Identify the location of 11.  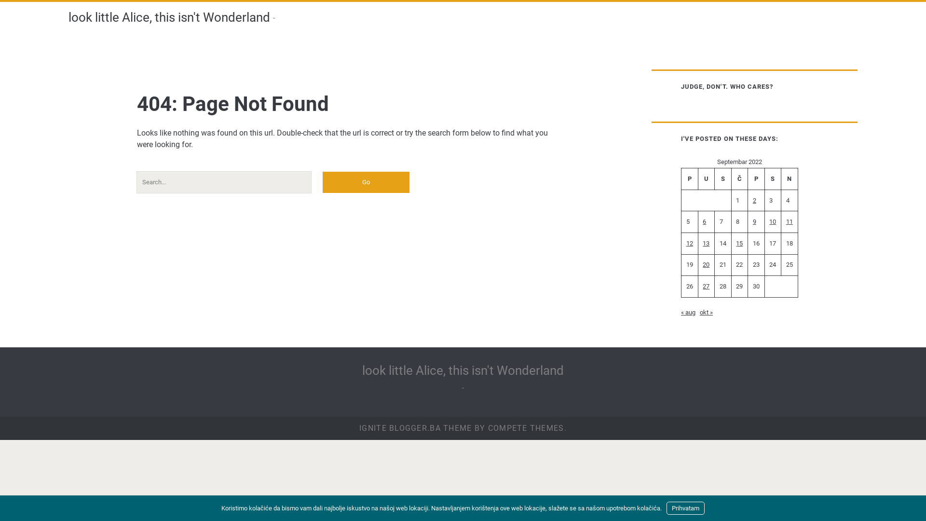
(790, 222).